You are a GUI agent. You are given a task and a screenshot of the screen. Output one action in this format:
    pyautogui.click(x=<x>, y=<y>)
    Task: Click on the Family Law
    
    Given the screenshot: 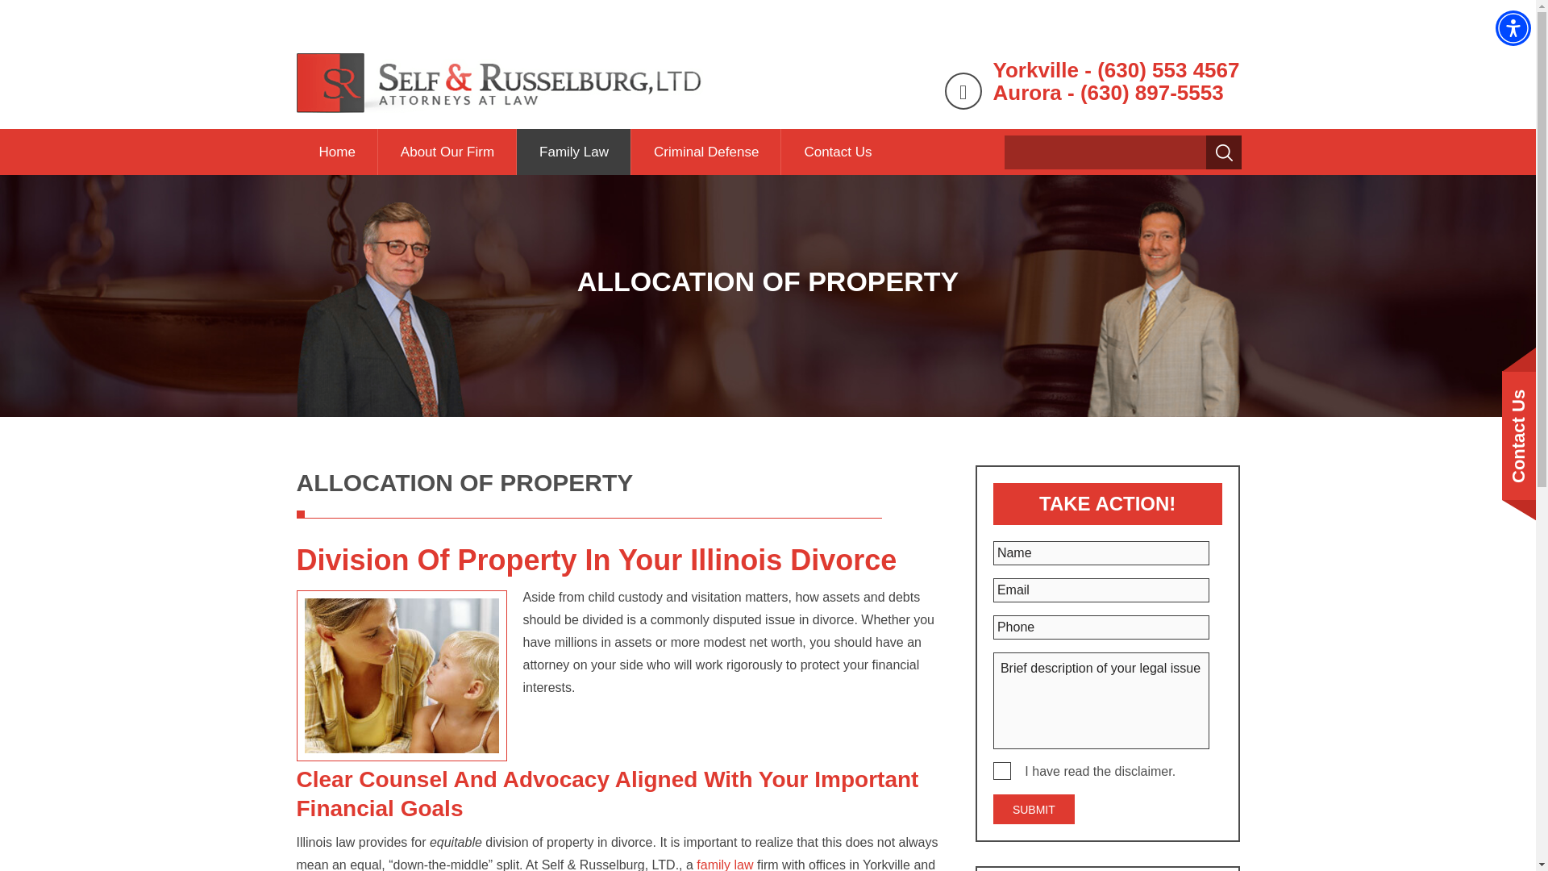 What is the action you would take?
    pyautogui.click(x=724, y=865)
    